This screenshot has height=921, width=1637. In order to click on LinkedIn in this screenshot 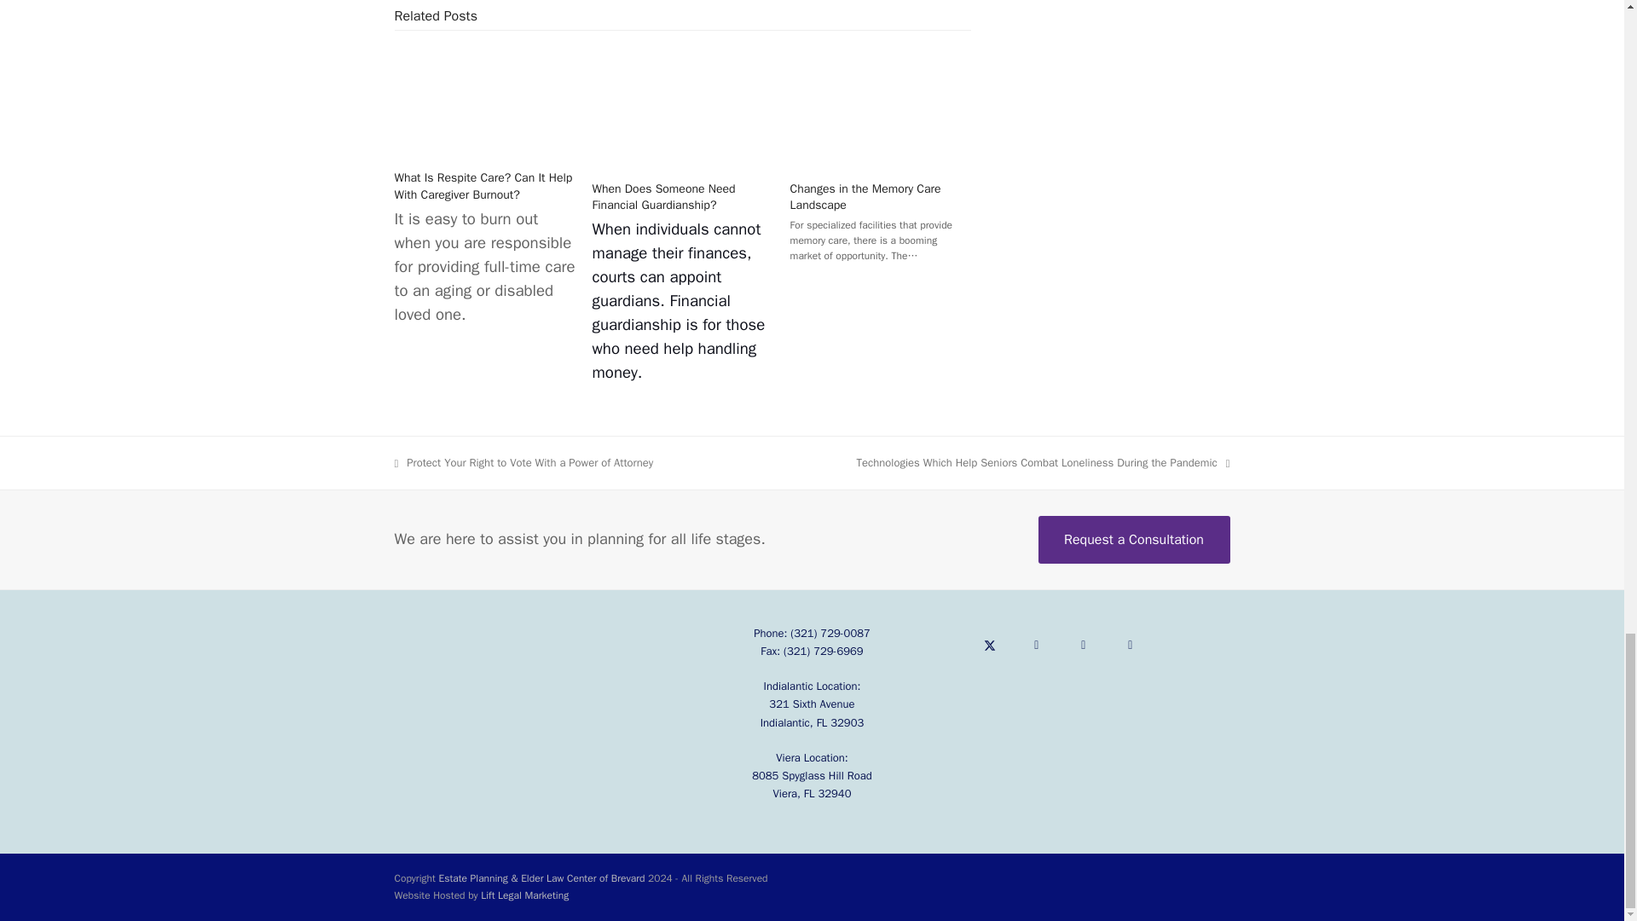, I will do `click(1084, 645)`.